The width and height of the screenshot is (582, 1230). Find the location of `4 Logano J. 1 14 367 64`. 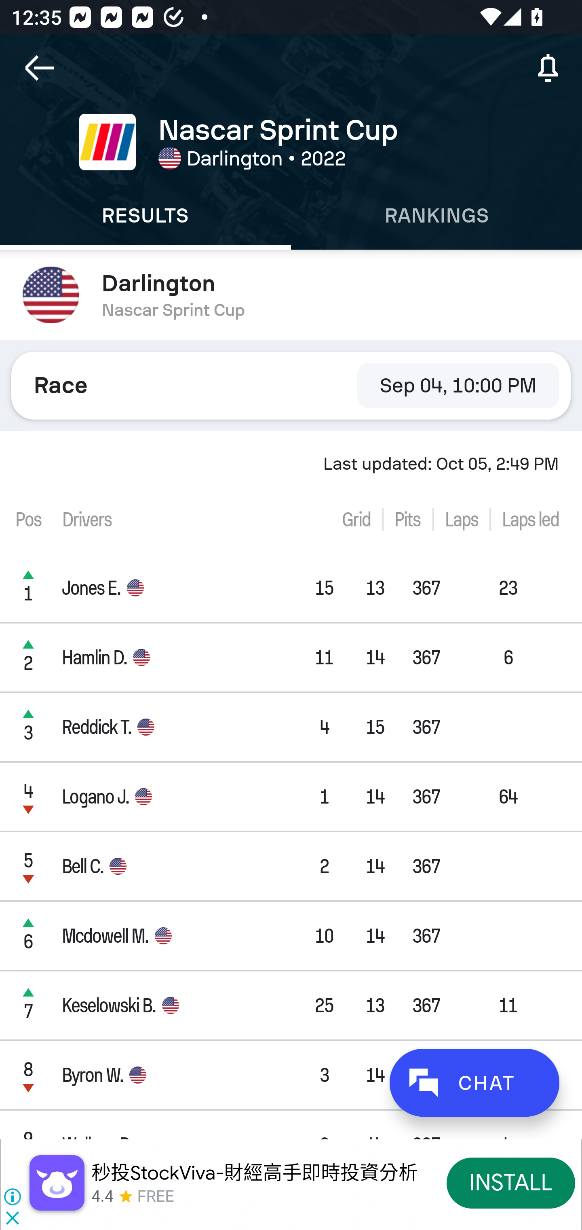

4 Logano J. 1 14 367 64 is located at coordinates (291, 796).